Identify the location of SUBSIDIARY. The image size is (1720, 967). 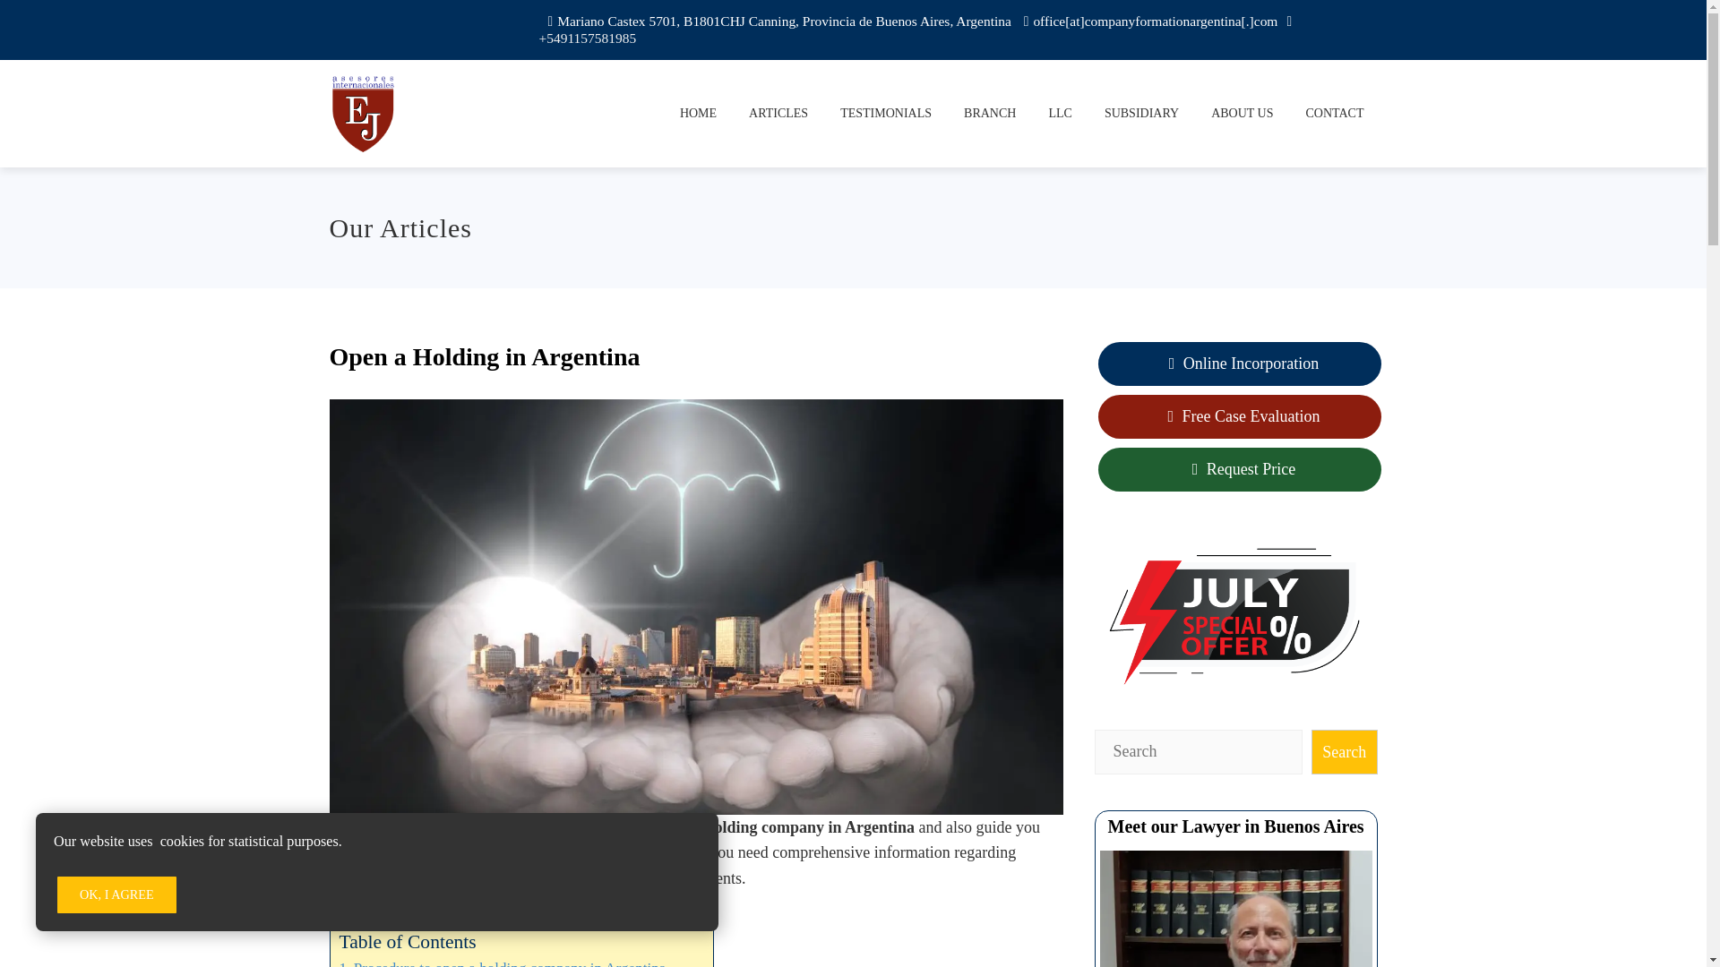
(1141, 113).